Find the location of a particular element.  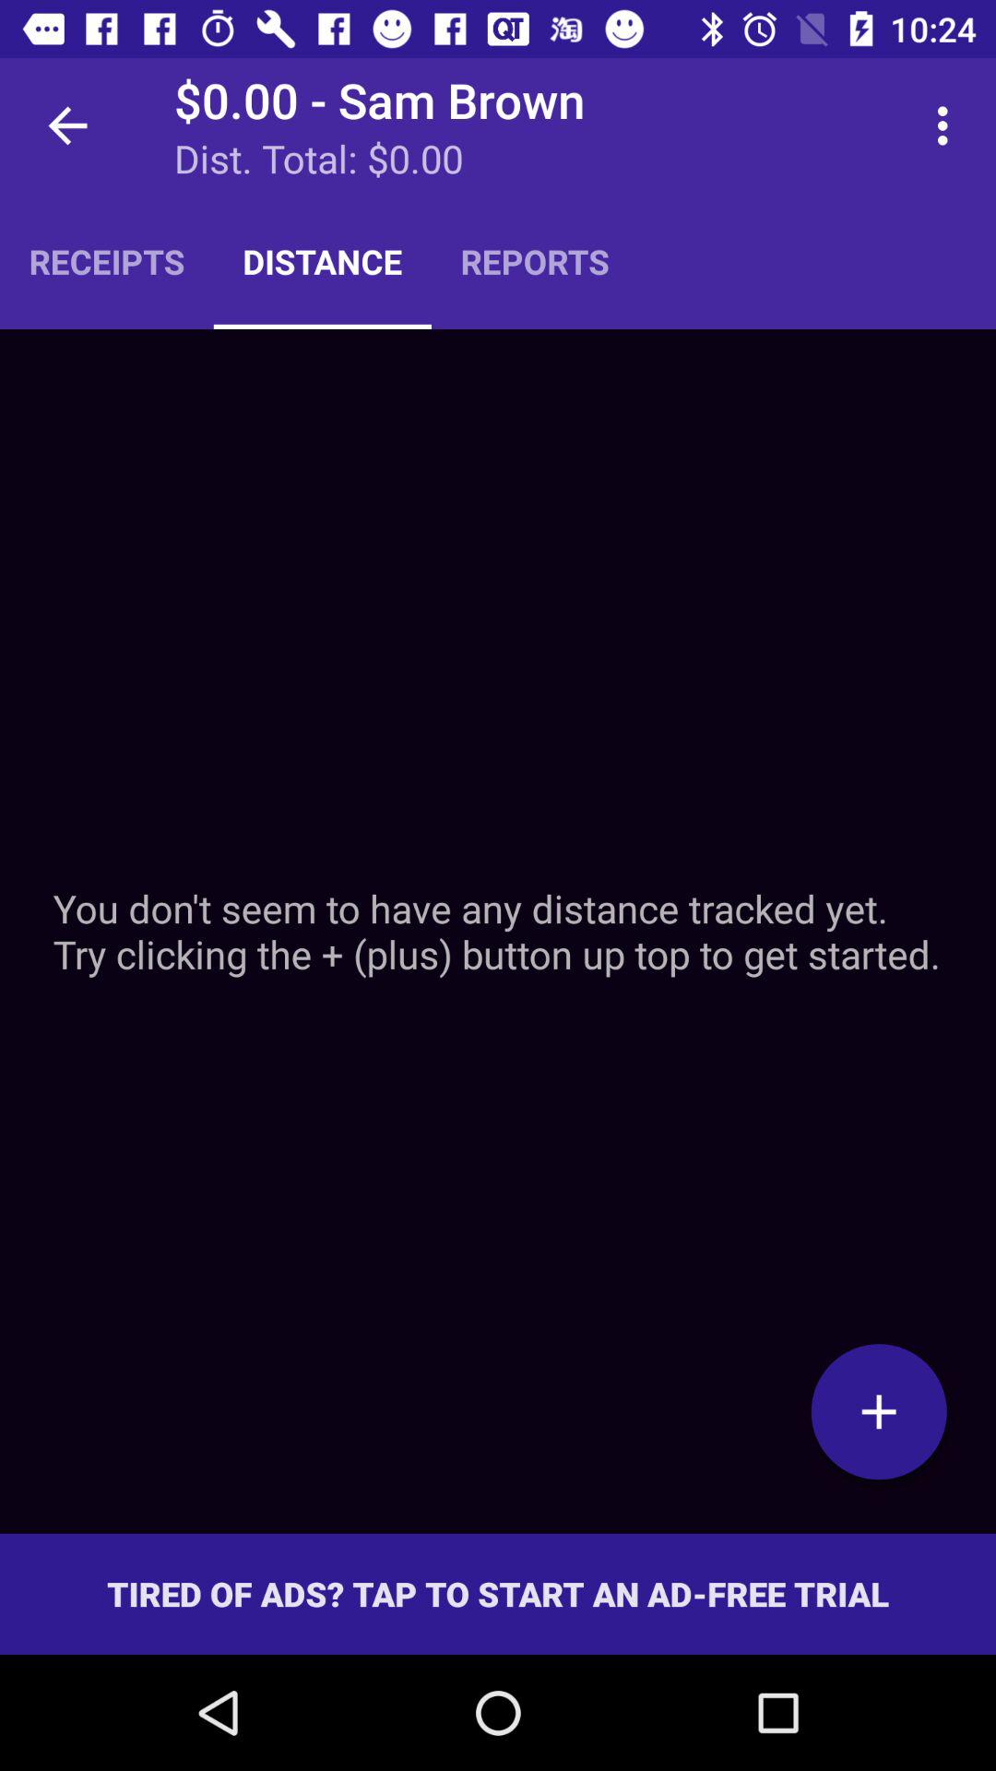

add distance is located at coordinates (879, 1411).